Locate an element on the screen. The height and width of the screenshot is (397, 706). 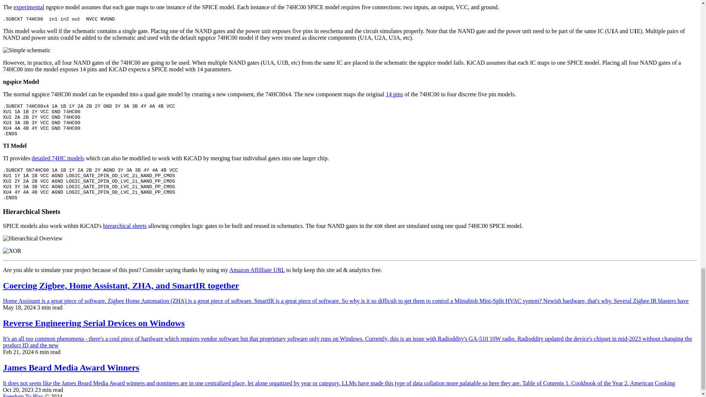
Amazon Affilliate URL is located at coordinates (257, 270).